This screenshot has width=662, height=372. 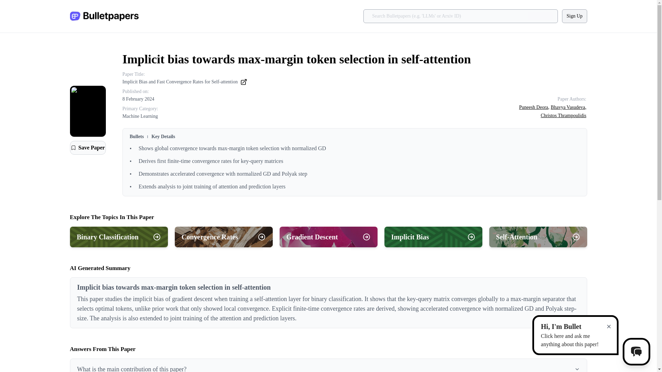 I want to click on What is the main contribution of this paper?, so click(x=328, y=365).